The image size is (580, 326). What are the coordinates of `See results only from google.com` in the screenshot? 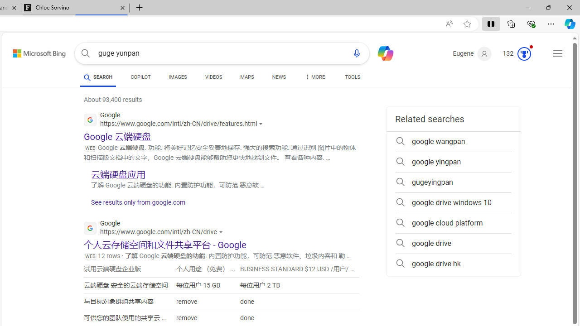 It's located at (135, 205).